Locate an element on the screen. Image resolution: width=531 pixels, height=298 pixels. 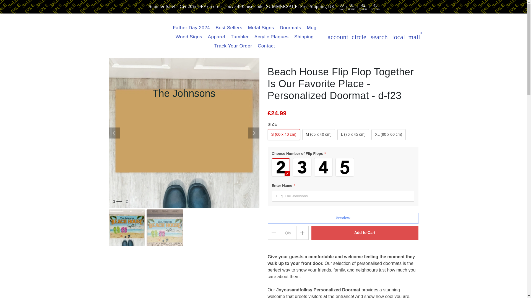
Cart is located at coordinates (406, 37).